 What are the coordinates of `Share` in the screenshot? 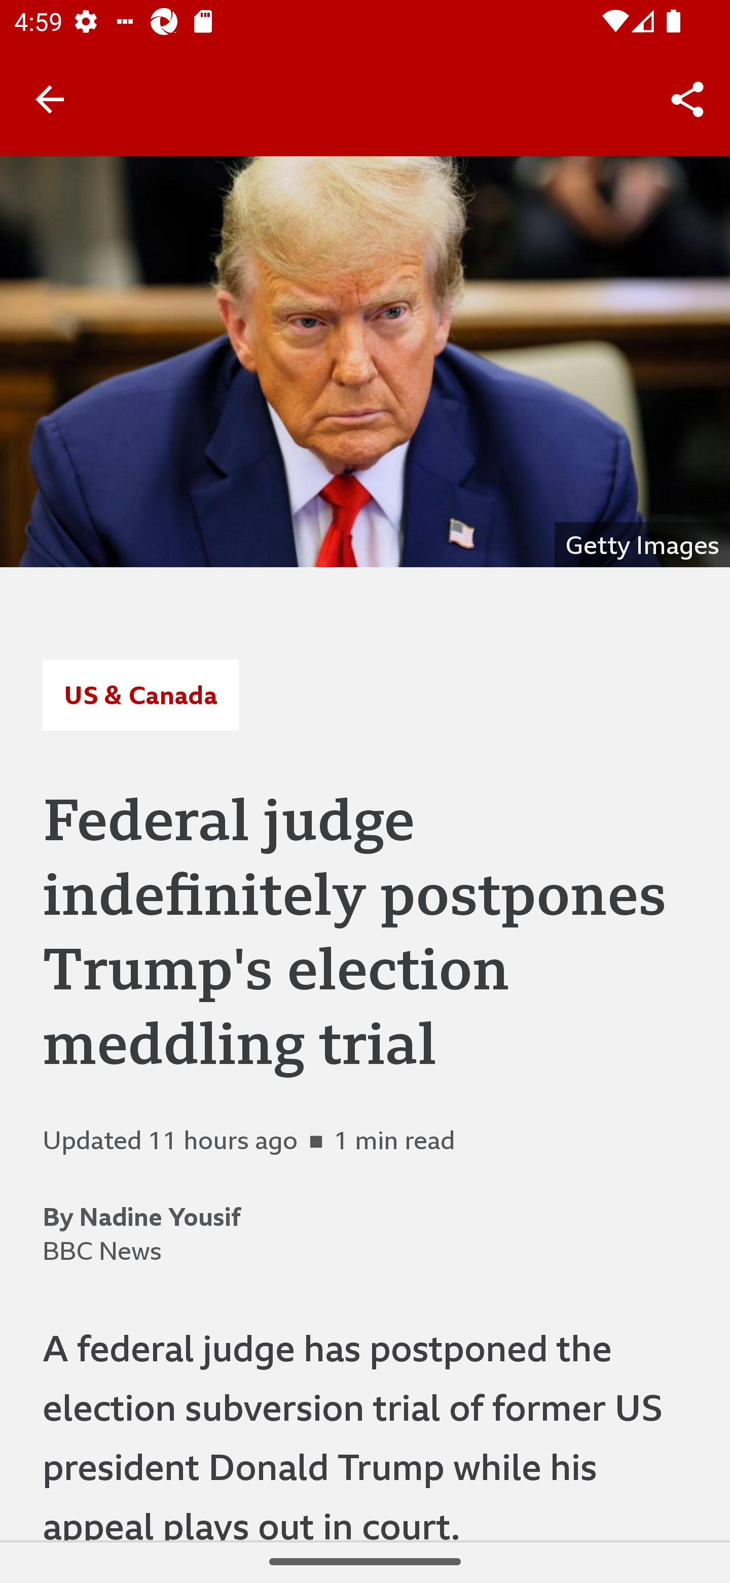 It's located at (687, 99).